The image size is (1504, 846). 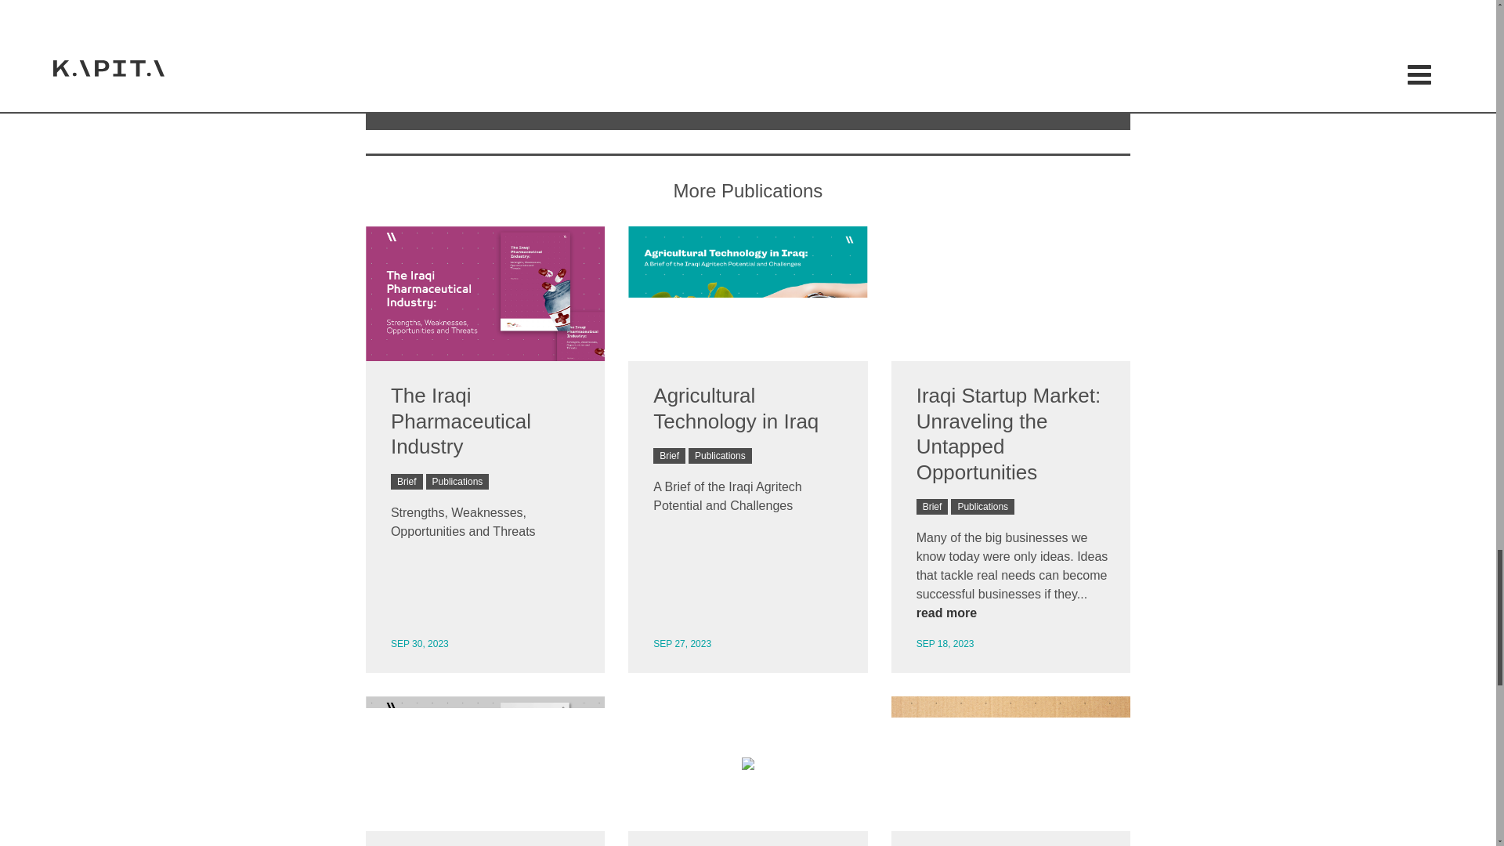 What do you see at coordinates (457, 481) in the screenshot?
I see `Publications` at bounding box center [457, 481].